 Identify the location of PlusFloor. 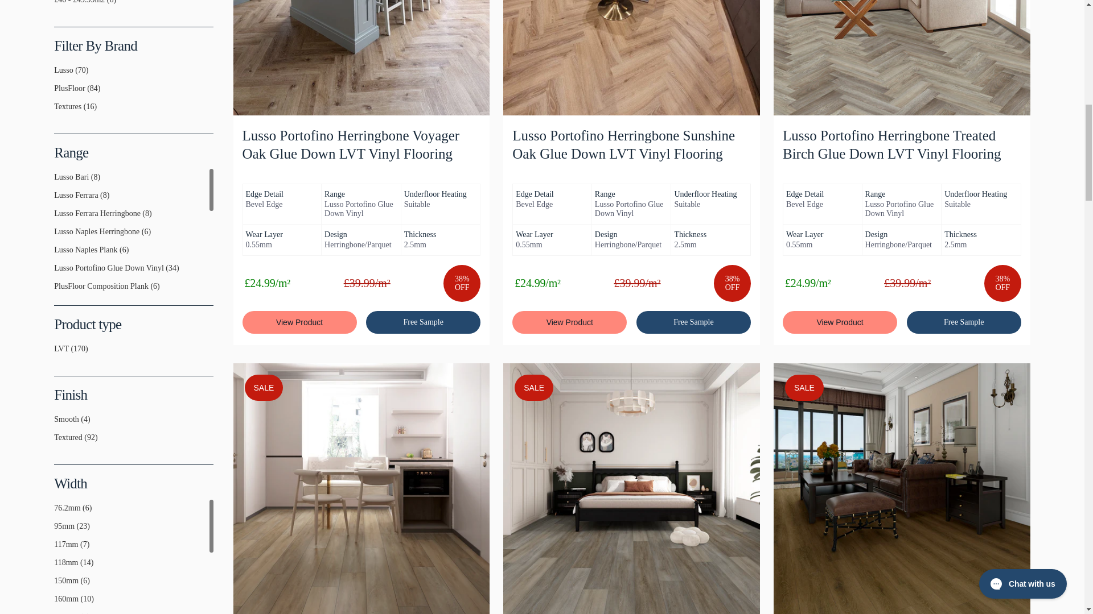
(58, 93).